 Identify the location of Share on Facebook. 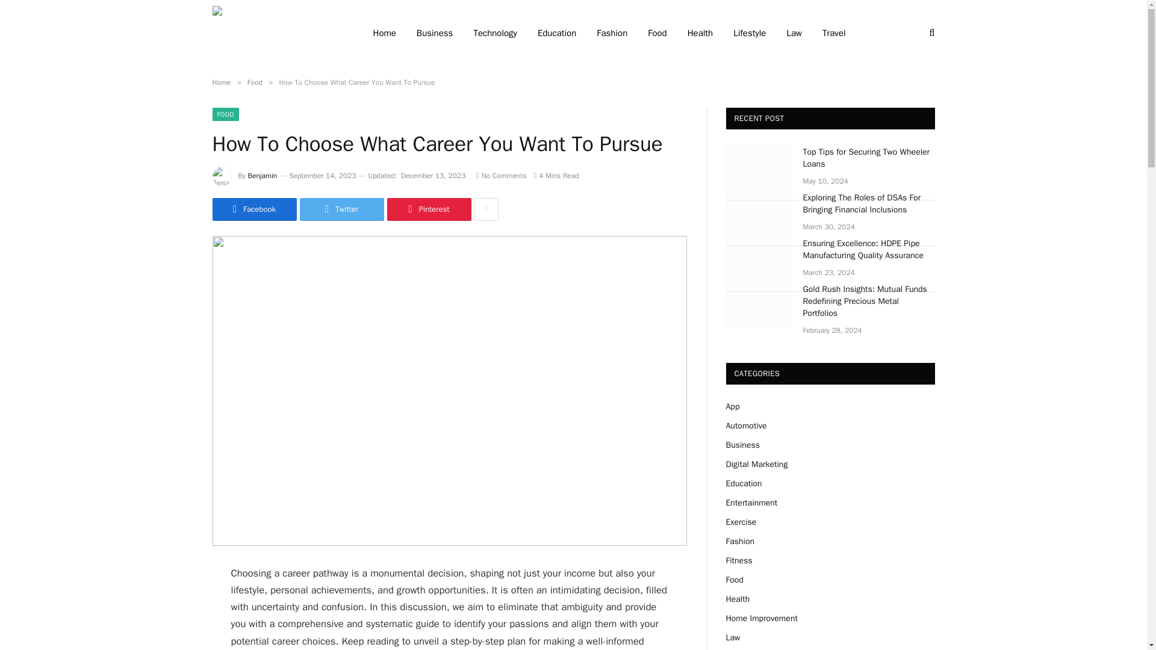
(253, 209).